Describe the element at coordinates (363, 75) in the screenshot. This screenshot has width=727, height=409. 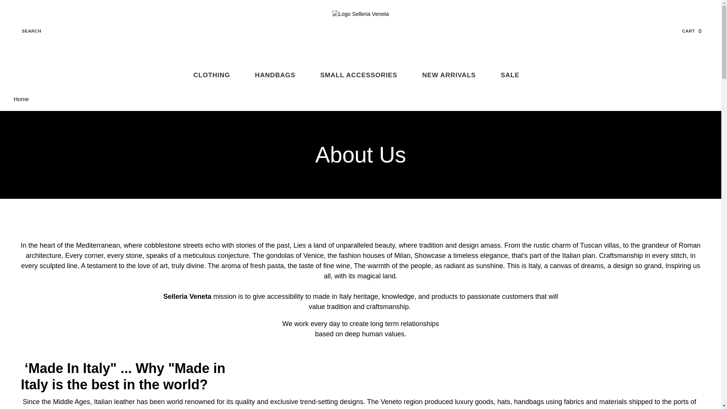
I see `SMALL ACCESSORIES` at that location.